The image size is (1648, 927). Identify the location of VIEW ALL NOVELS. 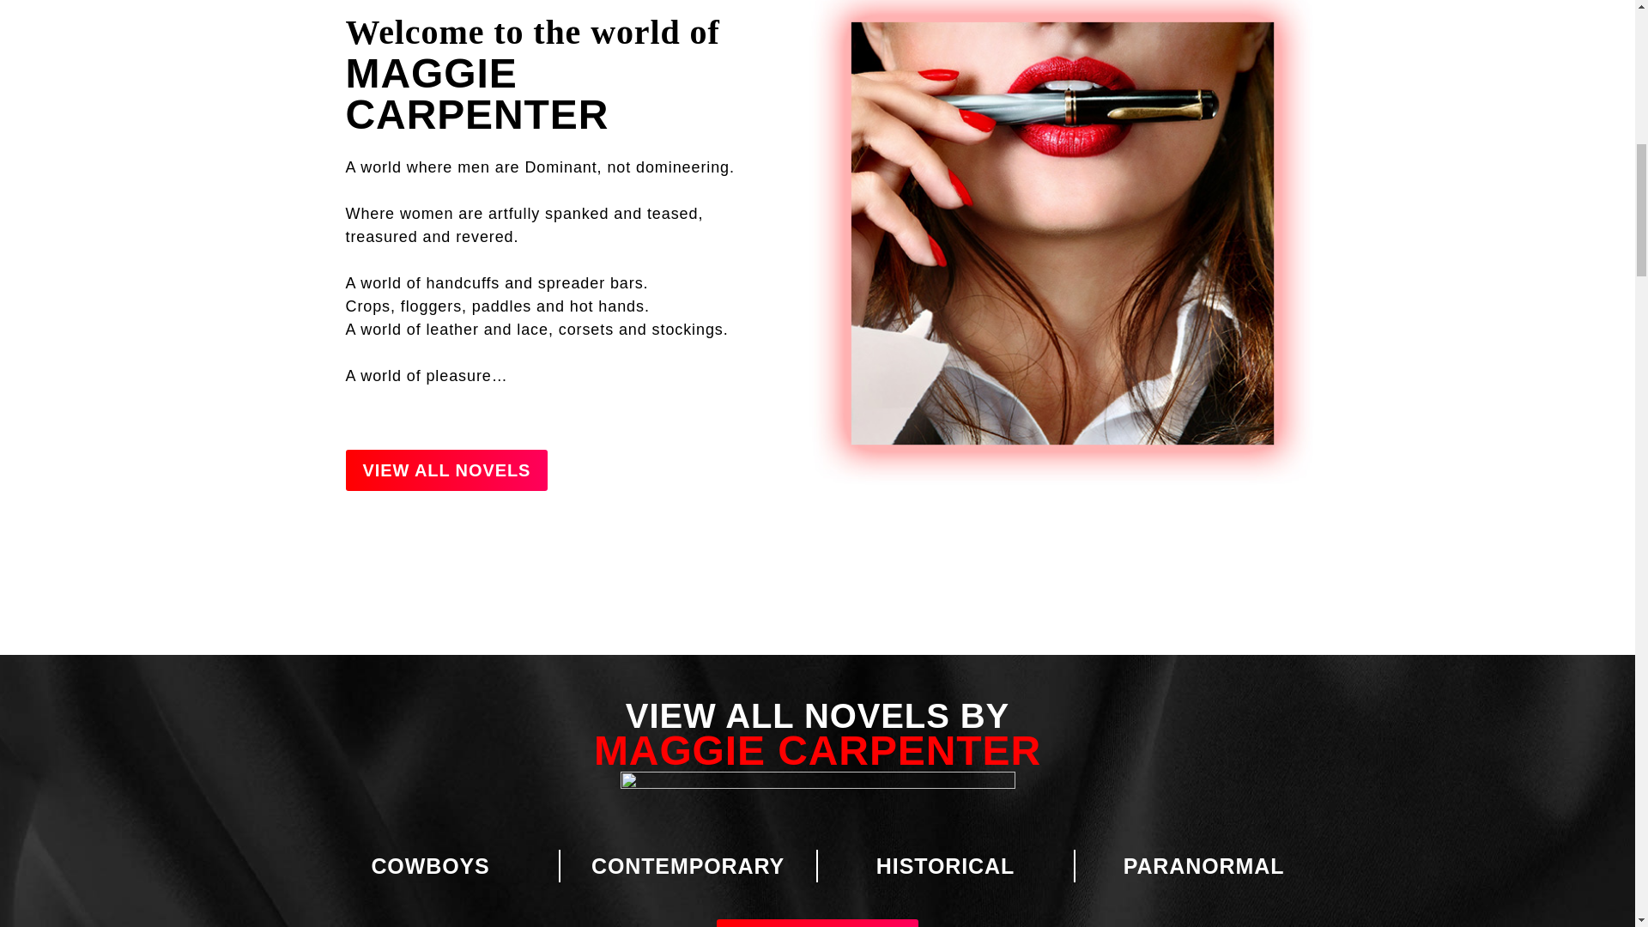
(445, 470).